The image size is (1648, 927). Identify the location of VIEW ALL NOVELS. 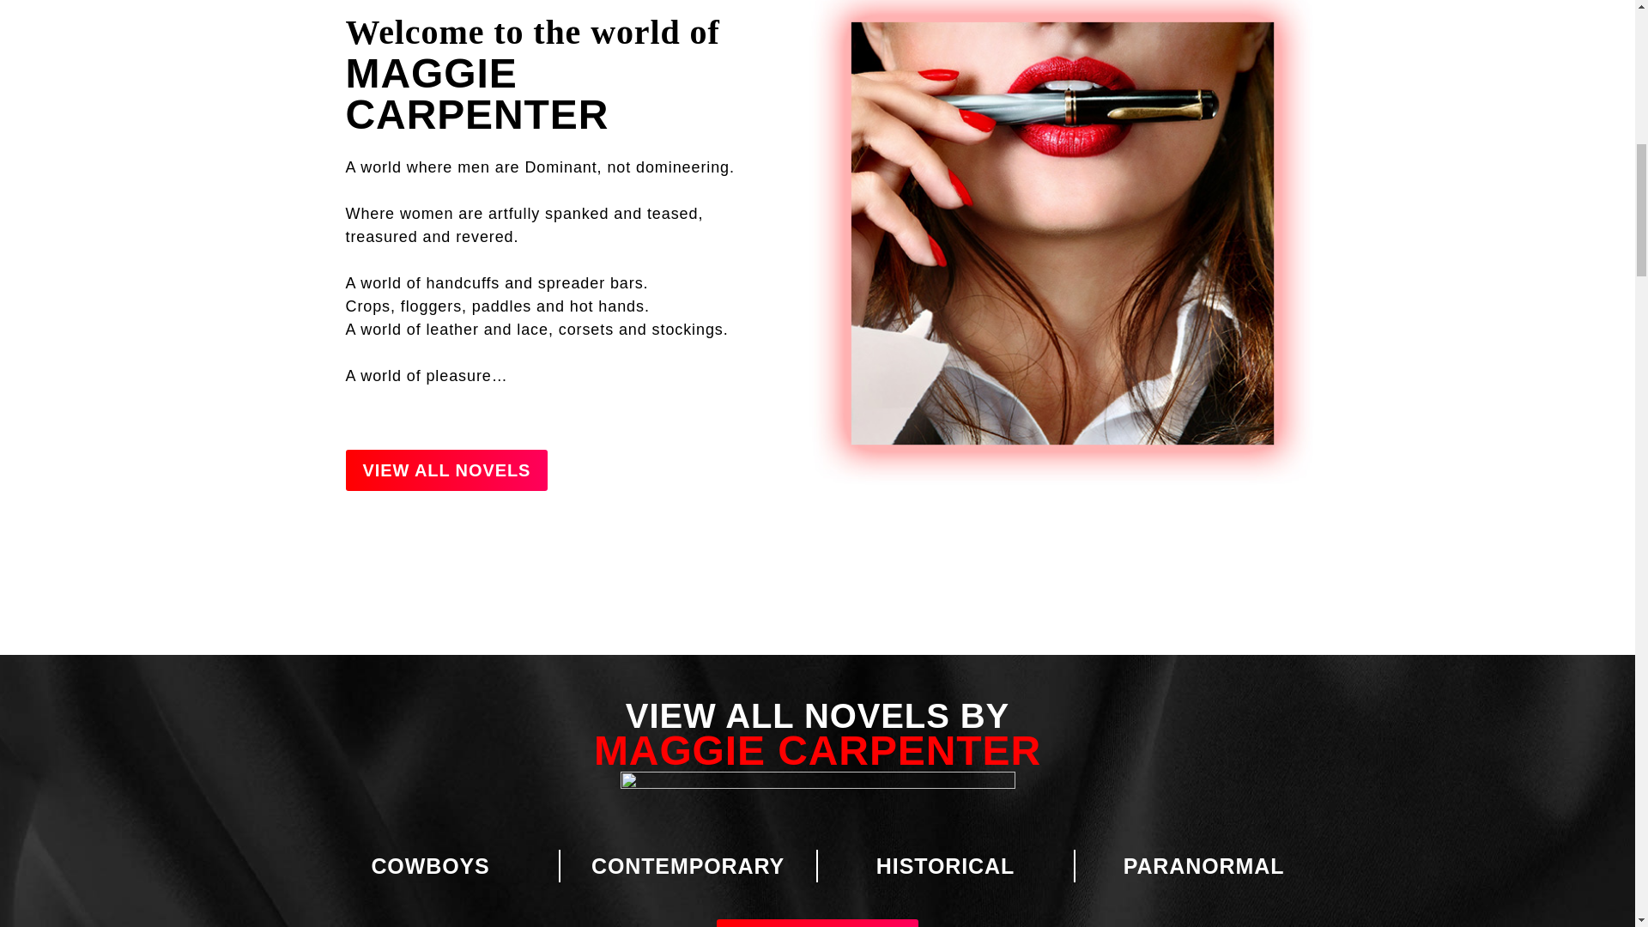
(445, 470).